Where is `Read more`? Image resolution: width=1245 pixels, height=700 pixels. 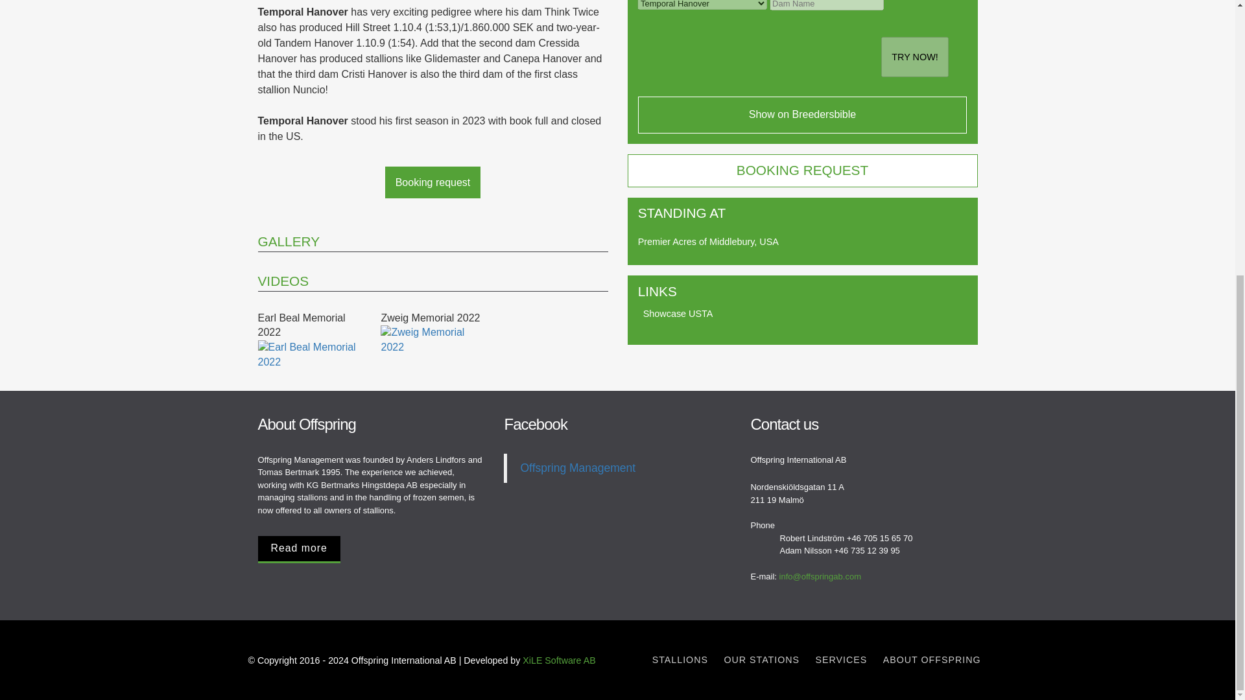 Read more is located at coordinates (371, 550).